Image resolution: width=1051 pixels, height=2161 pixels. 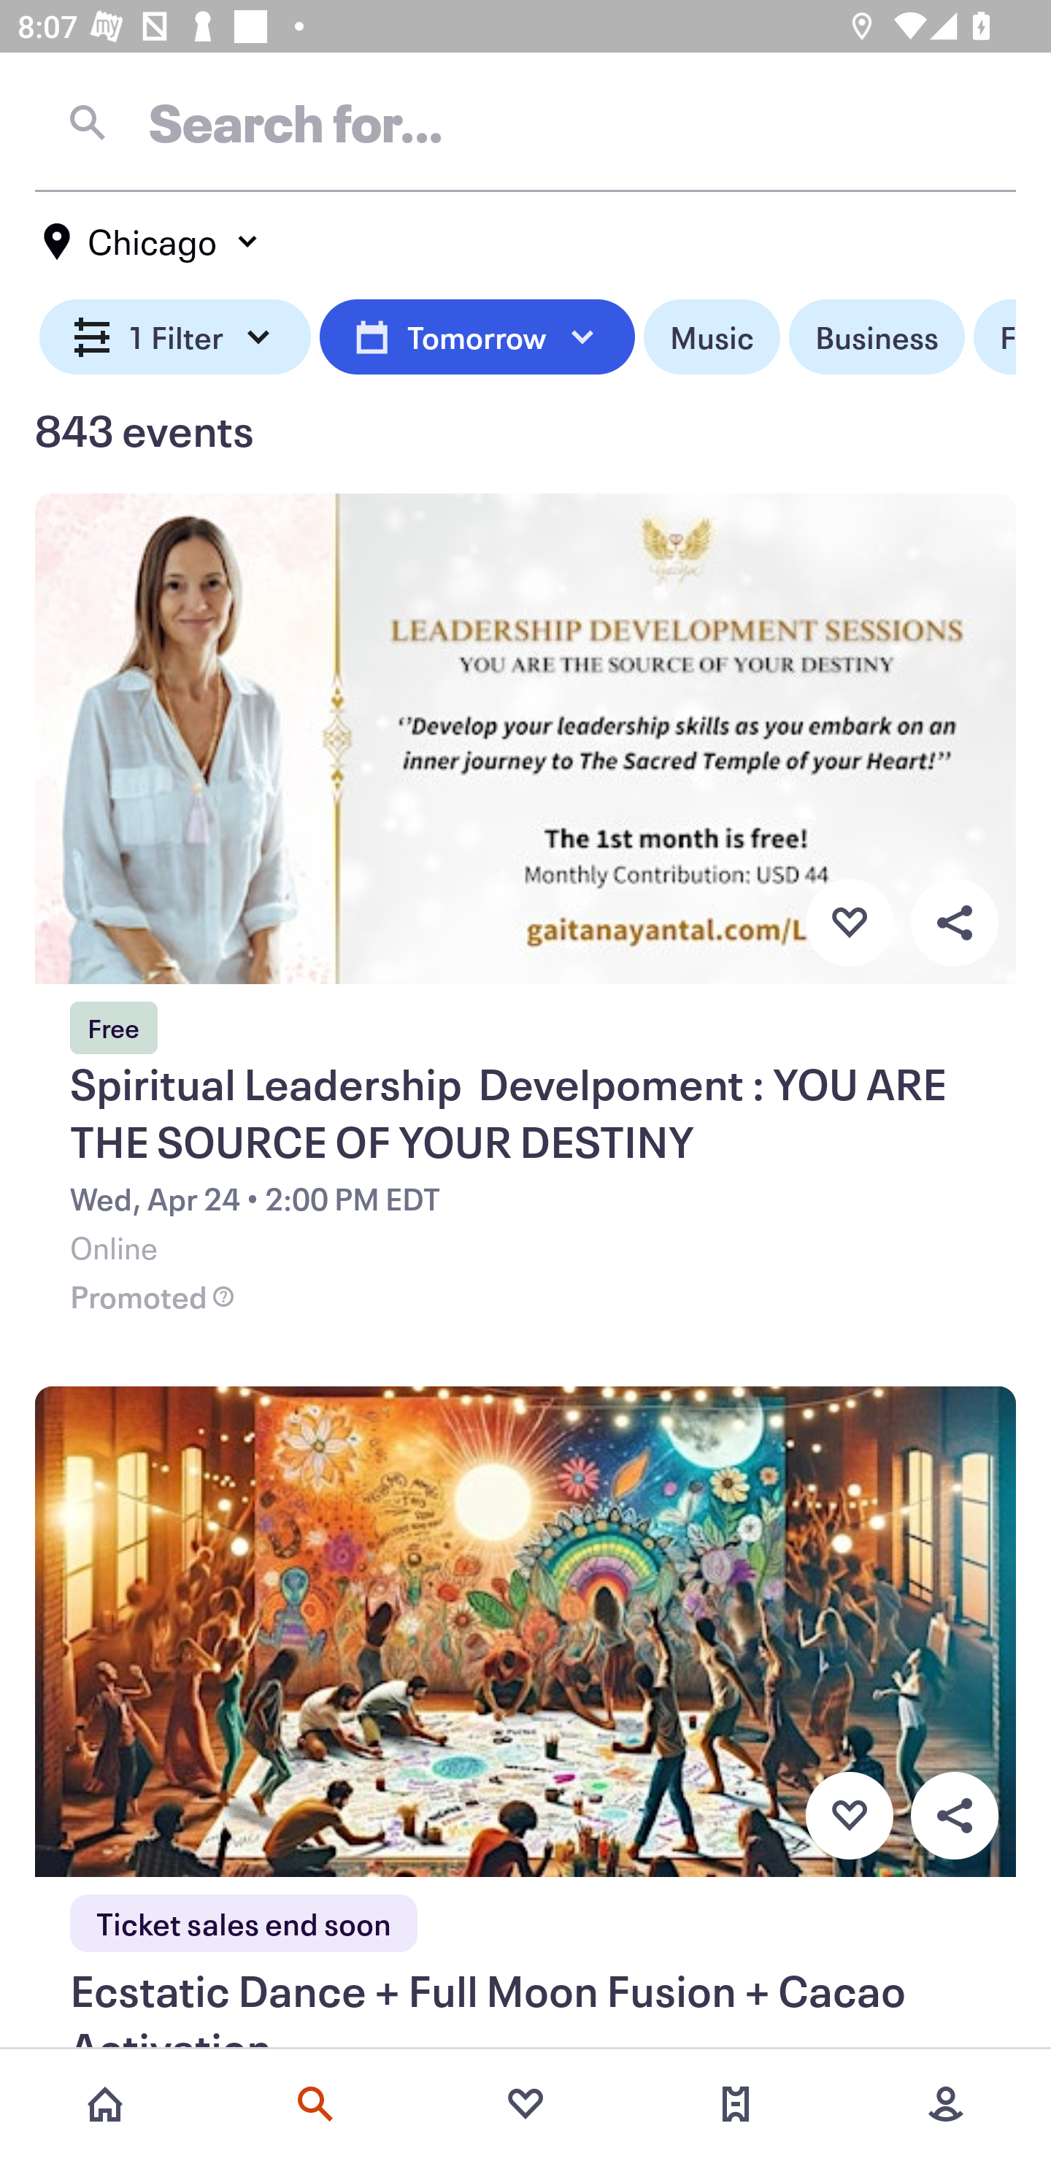 I want to click on Favorite button, so click(x=849, y=922).